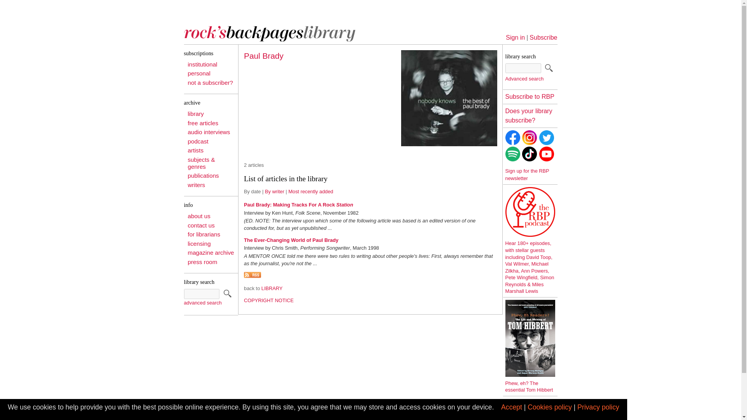 Image resolution: width=747 pixels, height=420 pixels. What do you see at coordinates (512, 407) in the screenshot?
I see `Accept` at bounding box center [512, 407].